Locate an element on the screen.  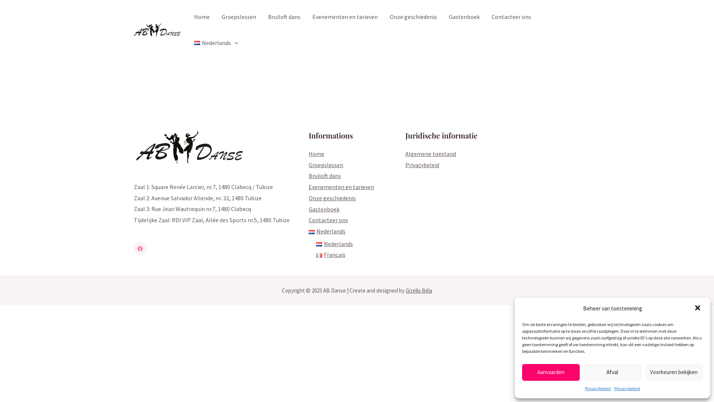
Contacteer ons is located at coordinates (511, 17).